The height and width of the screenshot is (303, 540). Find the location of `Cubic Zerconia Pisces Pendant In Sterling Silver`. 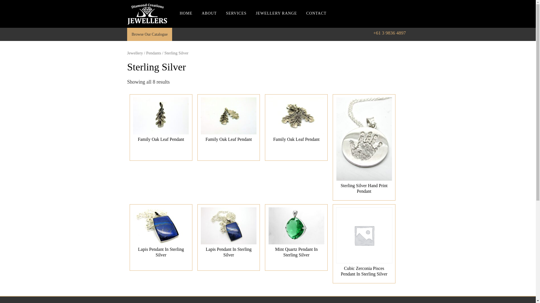

Cubic Zerconia Pisces Pendant In Sterling Silver is located at coordinates (364, 244).